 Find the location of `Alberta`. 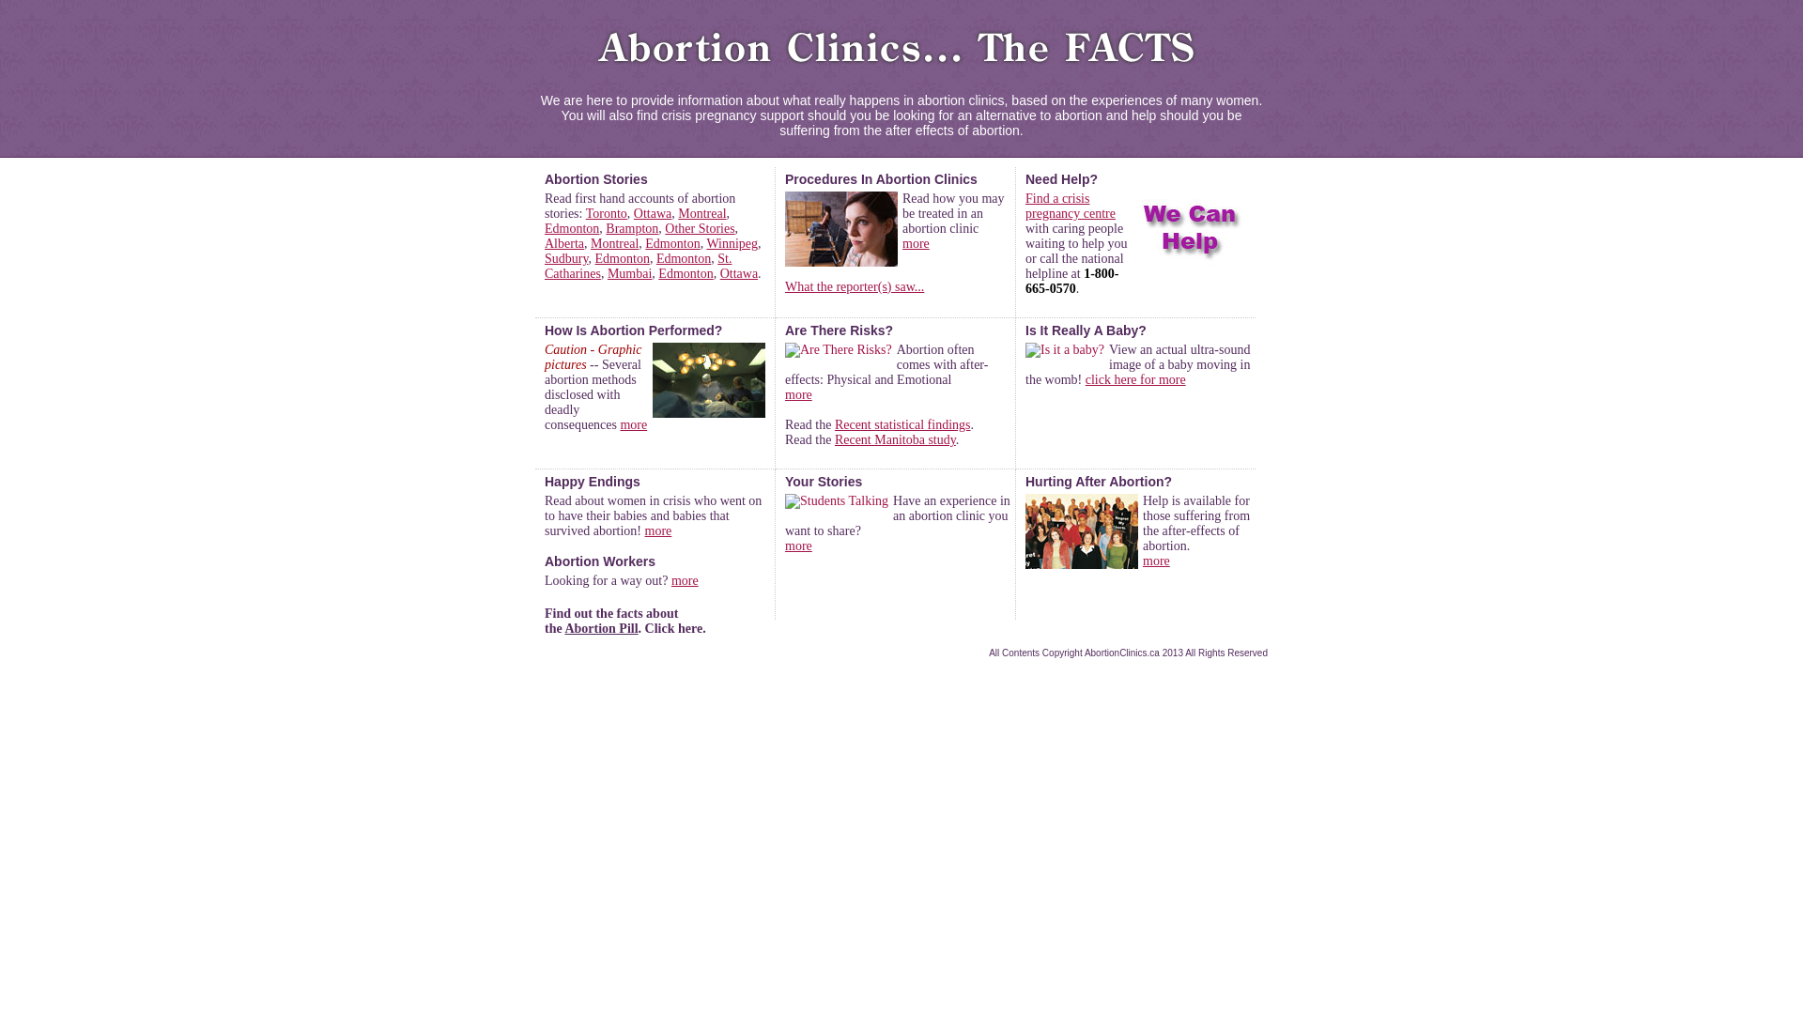

Alberta is located at coordinates (564, 244).